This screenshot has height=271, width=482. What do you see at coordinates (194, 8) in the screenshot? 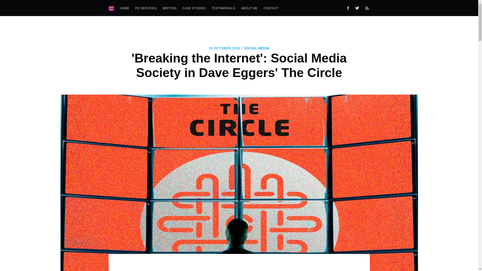
I see `CASE STUDIES` at bounding box center [194, 8].